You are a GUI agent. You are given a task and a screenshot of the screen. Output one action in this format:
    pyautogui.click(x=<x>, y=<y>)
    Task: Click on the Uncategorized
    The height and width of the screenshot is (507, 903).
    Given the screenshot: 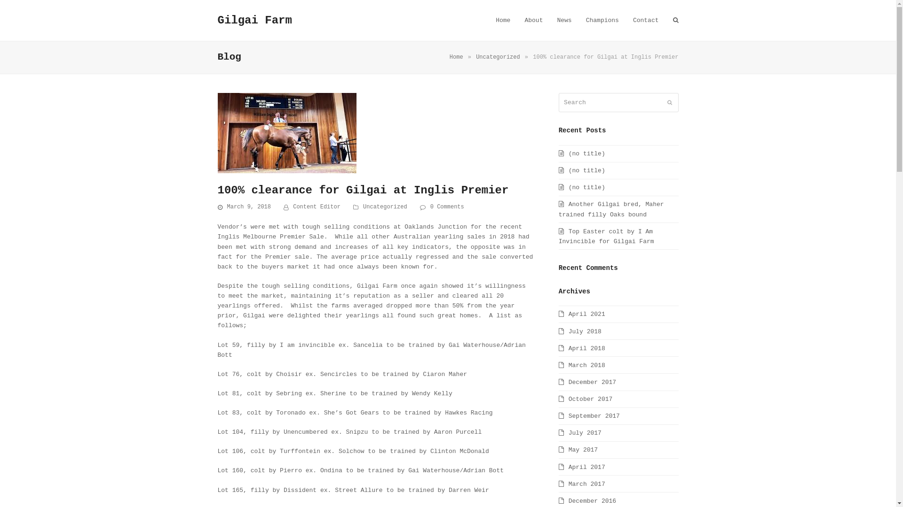 What is the action you would take?
    pyautogui.click(x=385, y=207)
    